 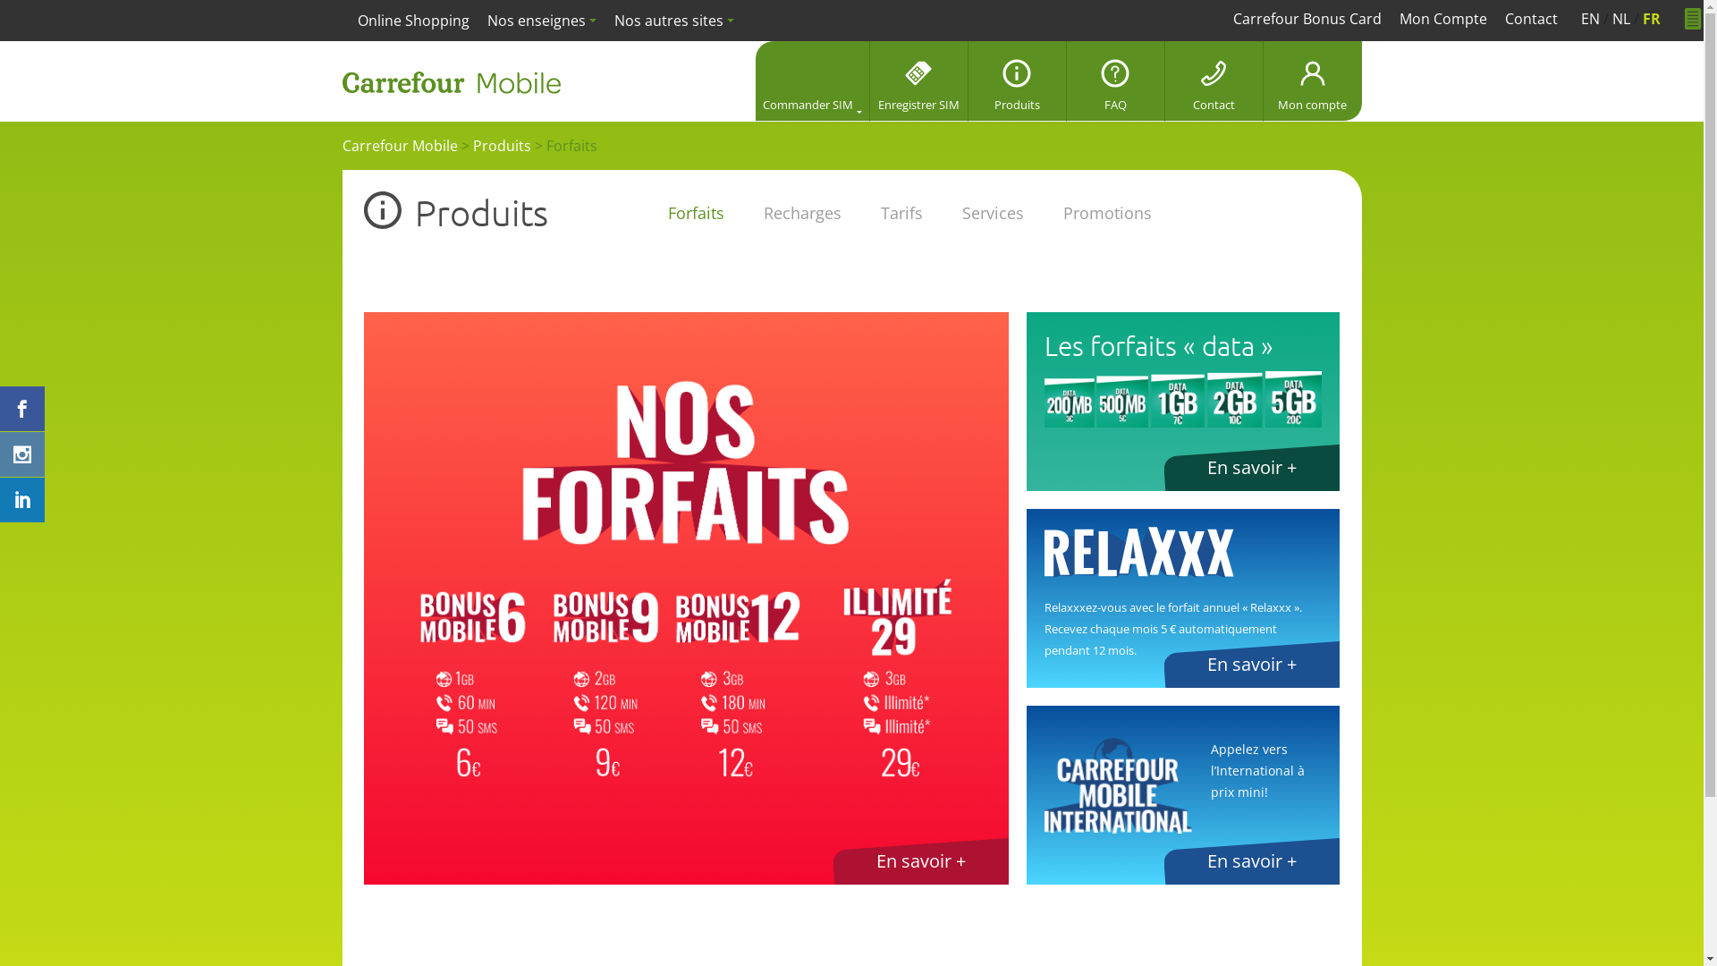 I want to click on Nos autres sites, so click(x=674, y=21).